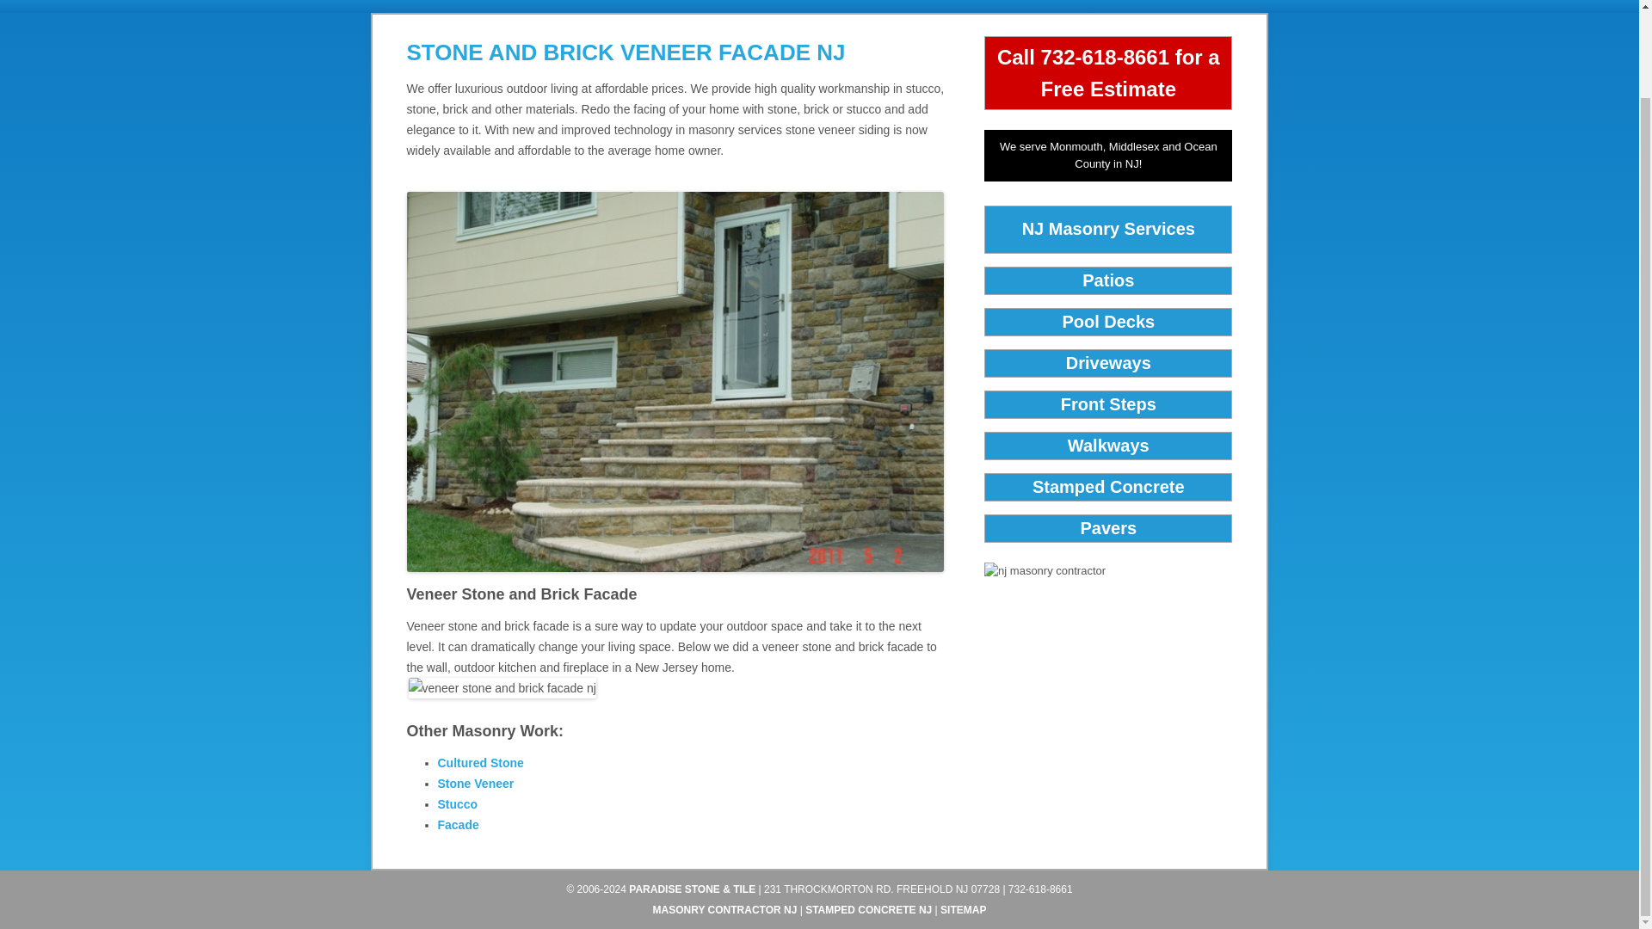  I want to click on walkways nj, so click(1108, 446).